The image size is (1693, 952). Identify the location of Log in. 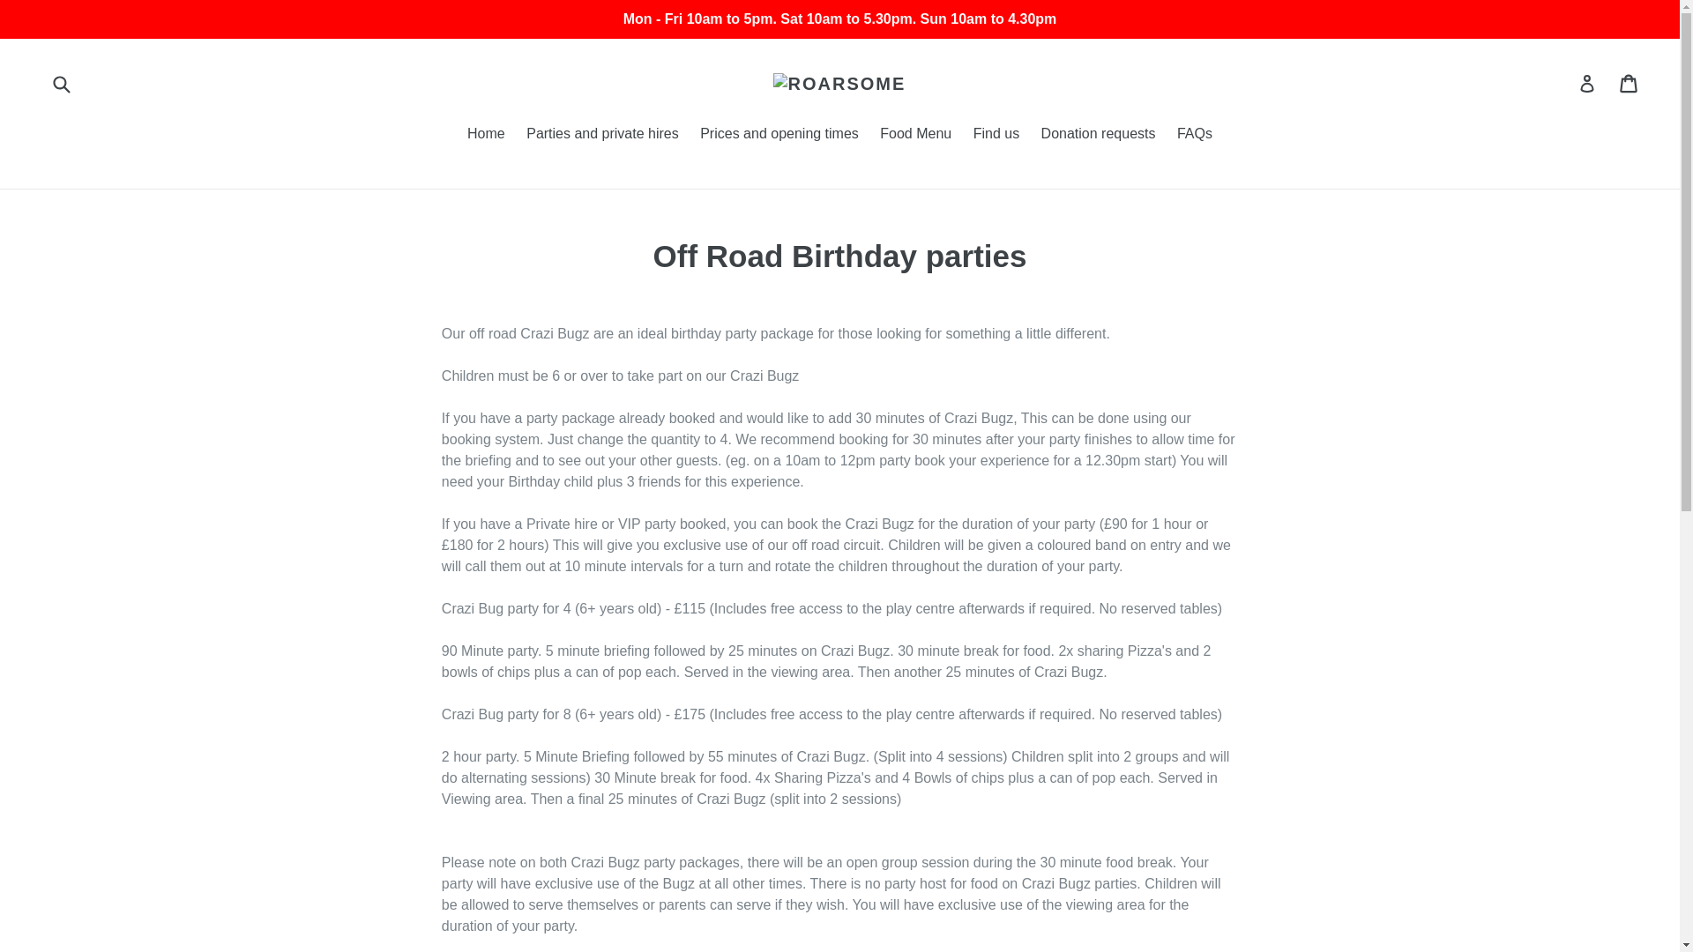
(1587, 83).